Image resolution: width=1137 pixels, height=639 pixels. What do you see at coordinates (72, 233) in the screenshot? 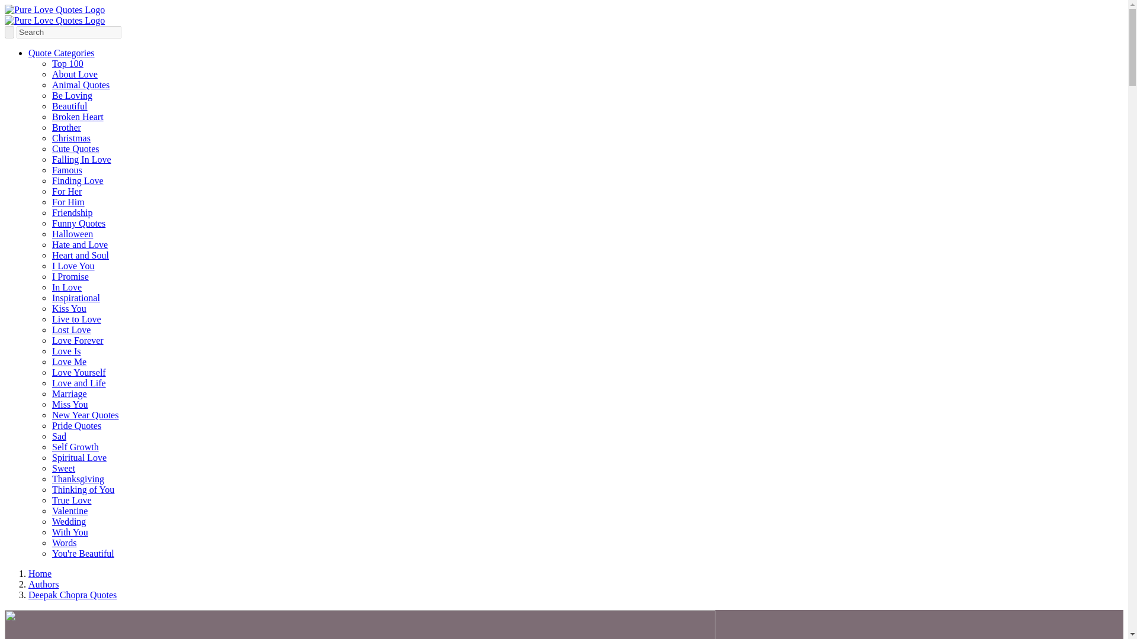
I see `Halloween` at bounding box center [72, 233].